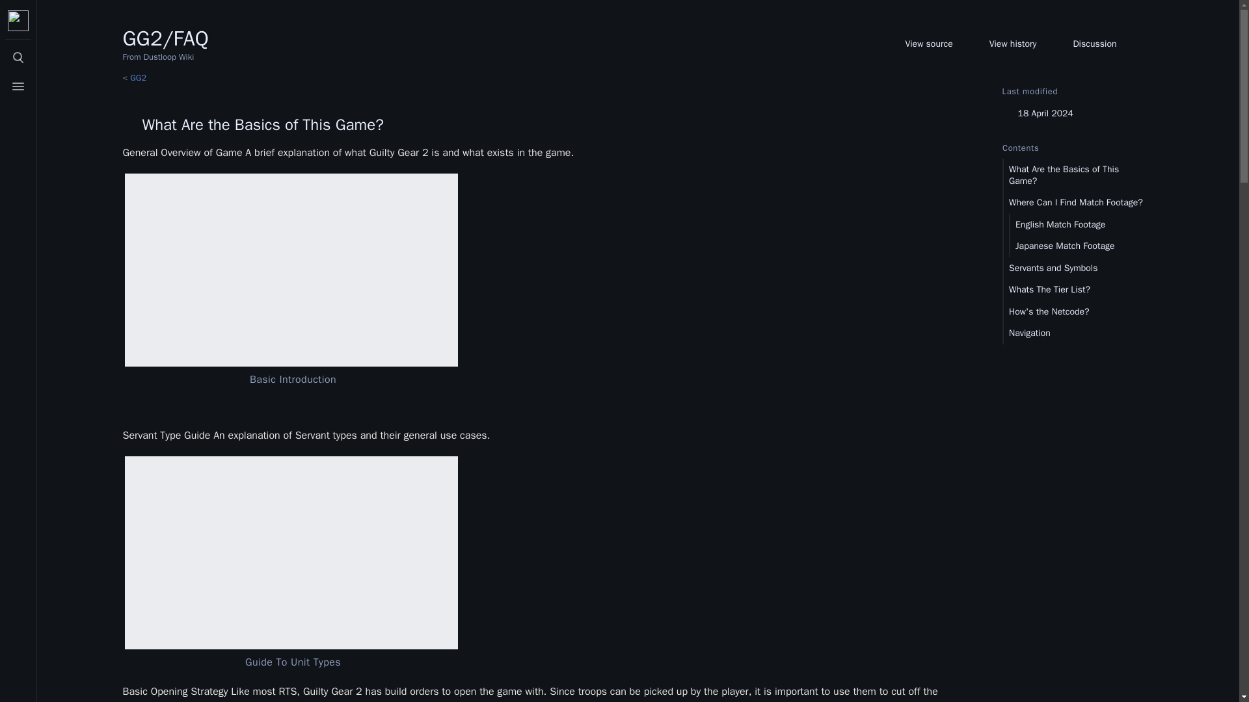  Describe the element at coordinates (18, 684) in the screenshot. I see `Toggle personal menu` at that location.